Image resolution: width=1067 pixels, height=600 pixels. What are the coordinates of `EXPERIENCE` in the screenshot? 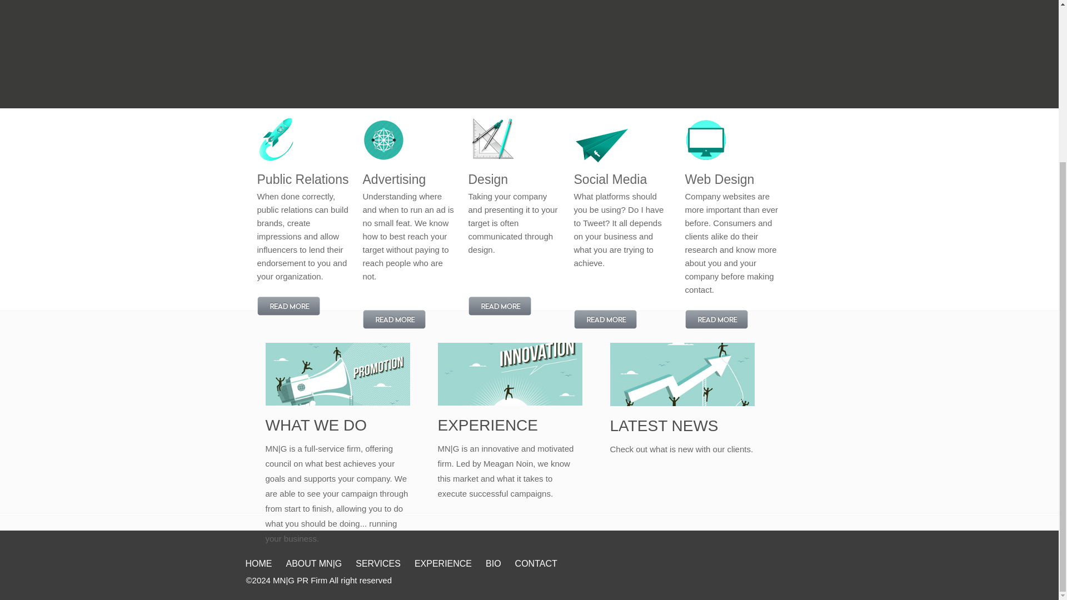 It's located at (446, 557).